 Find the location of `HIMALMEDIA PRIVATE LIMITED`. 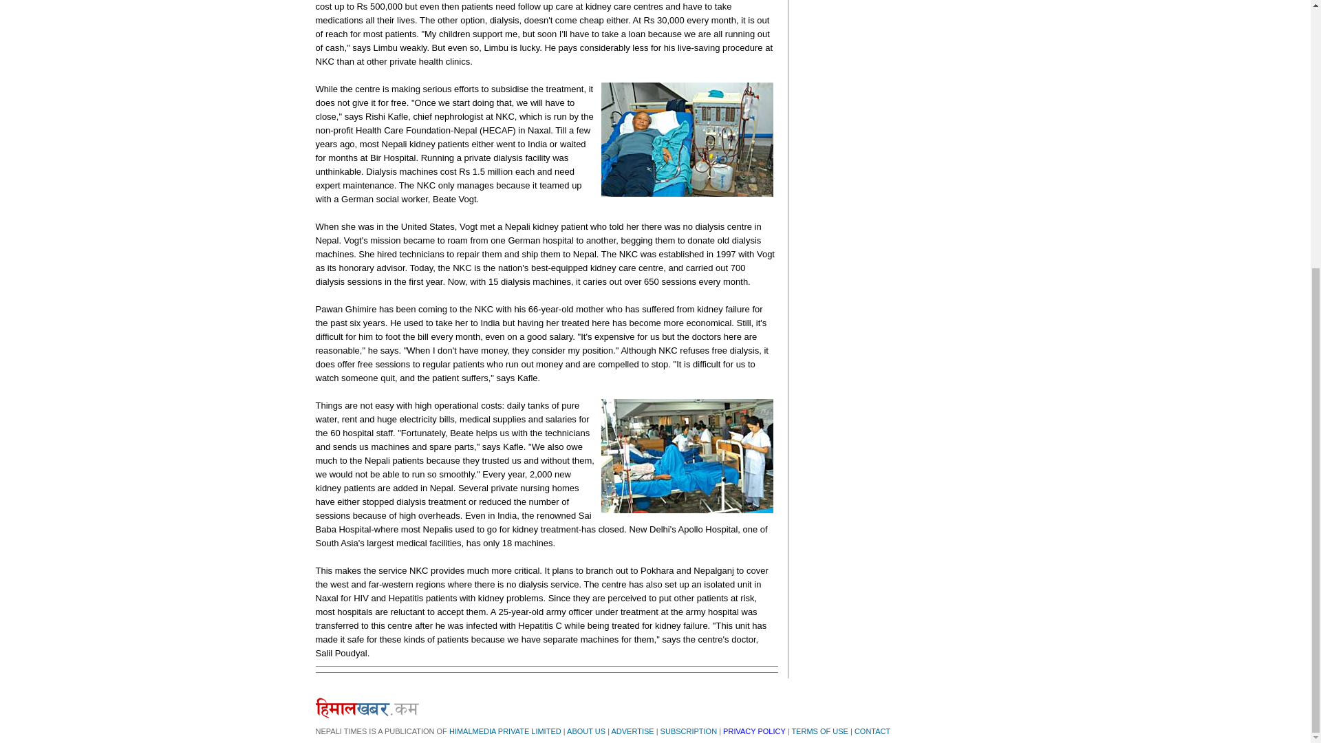

HIMALMEDIA PRIVATE LIMITED is located at coordinates (505, 731).